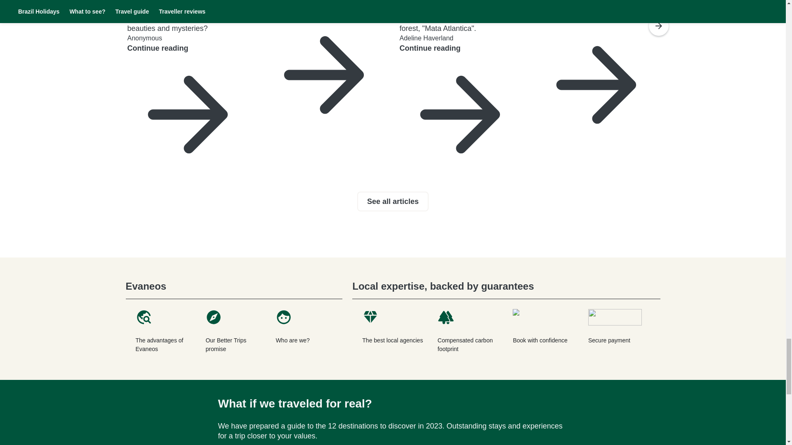 The width and height of the screenshot is (792, 445). I want to click on Who are we?, so click(304, 331).